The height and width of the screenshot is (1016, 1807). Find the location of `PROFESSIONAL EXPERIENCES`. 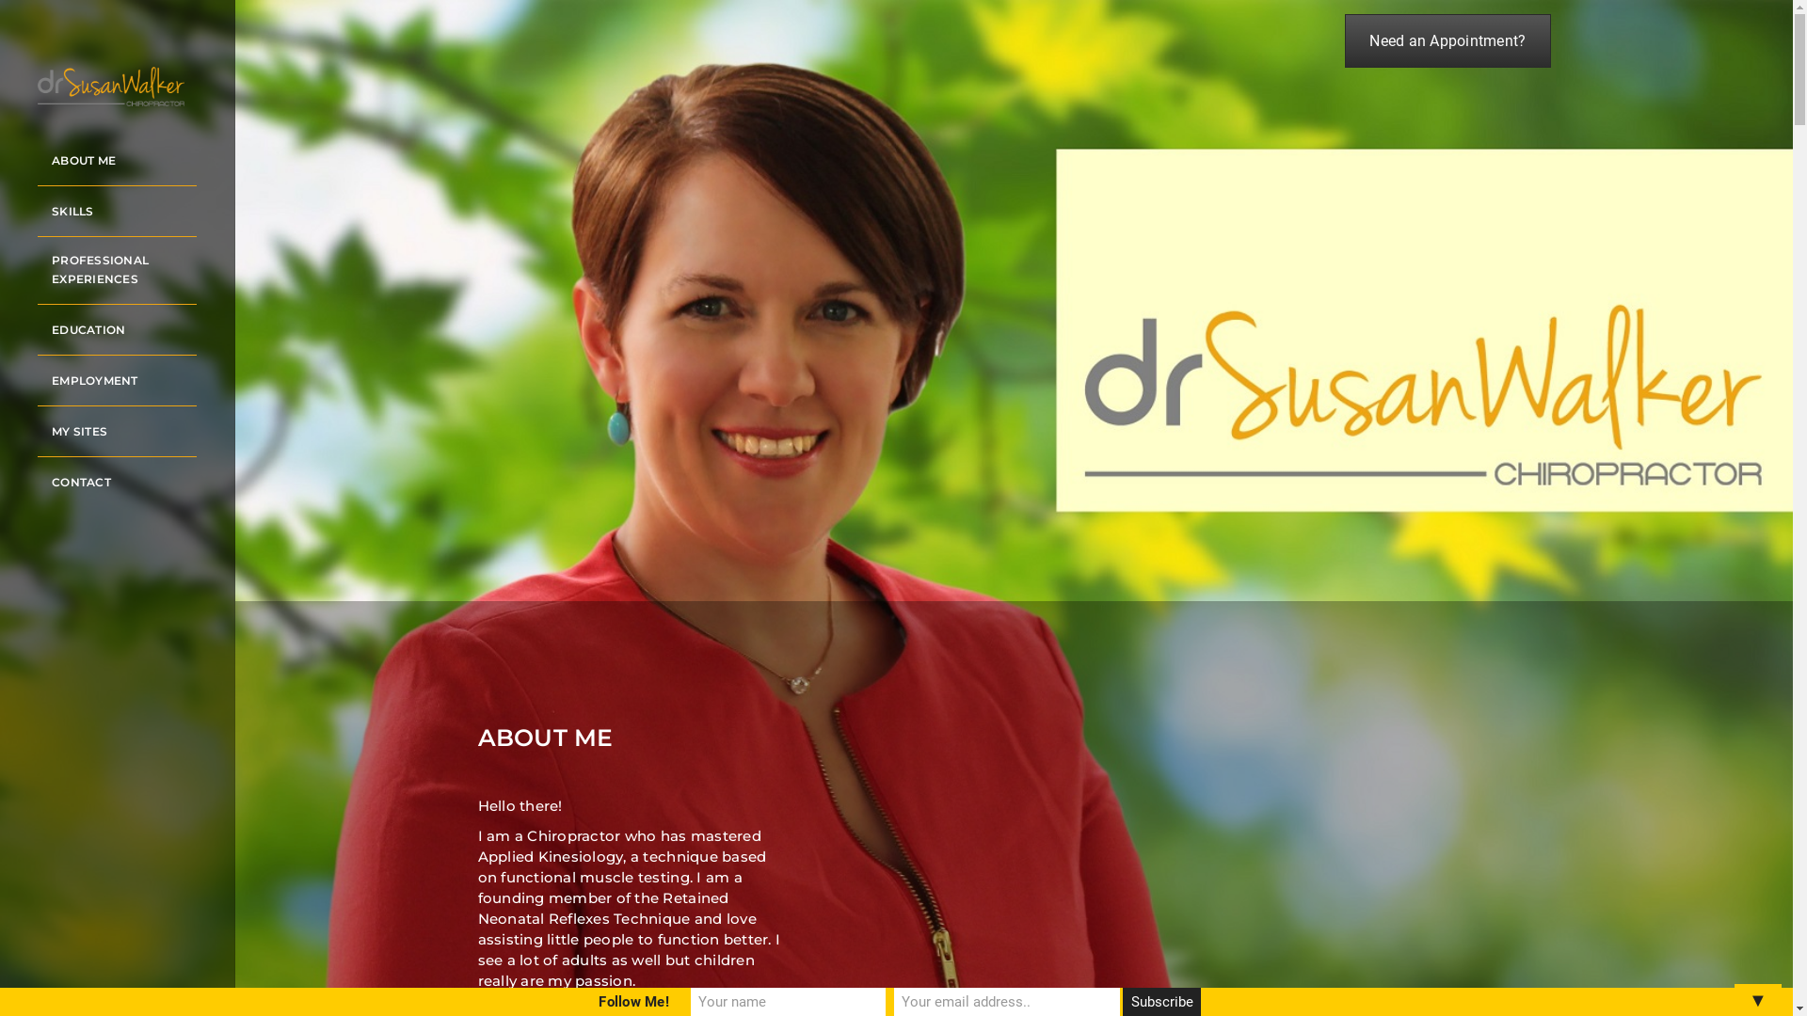

PROFESSIONAL EXPERIENCES is located at coordinates (117, 270).